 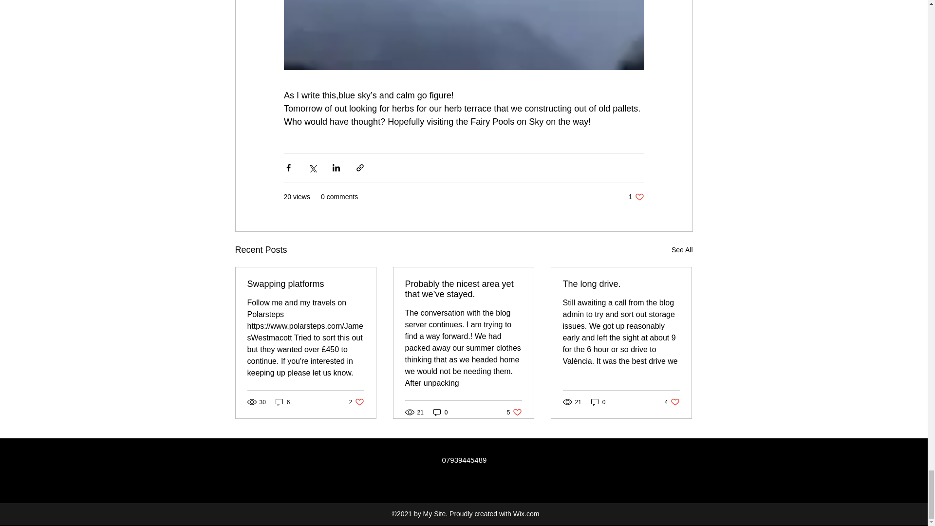 What do you see at coordinates (682, 250) in the screenshot?
I see `See All` at bounding box center [682, 250].